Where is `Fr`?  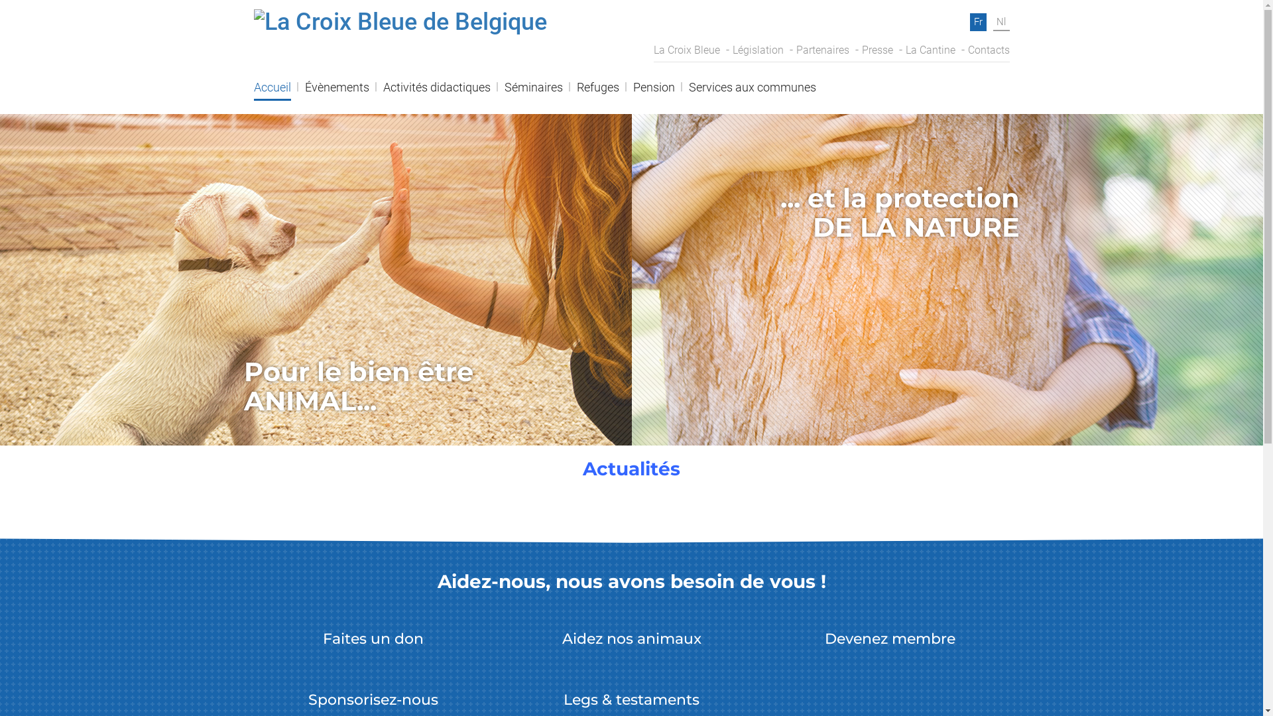 Fr is located at coordinates (977, 23).